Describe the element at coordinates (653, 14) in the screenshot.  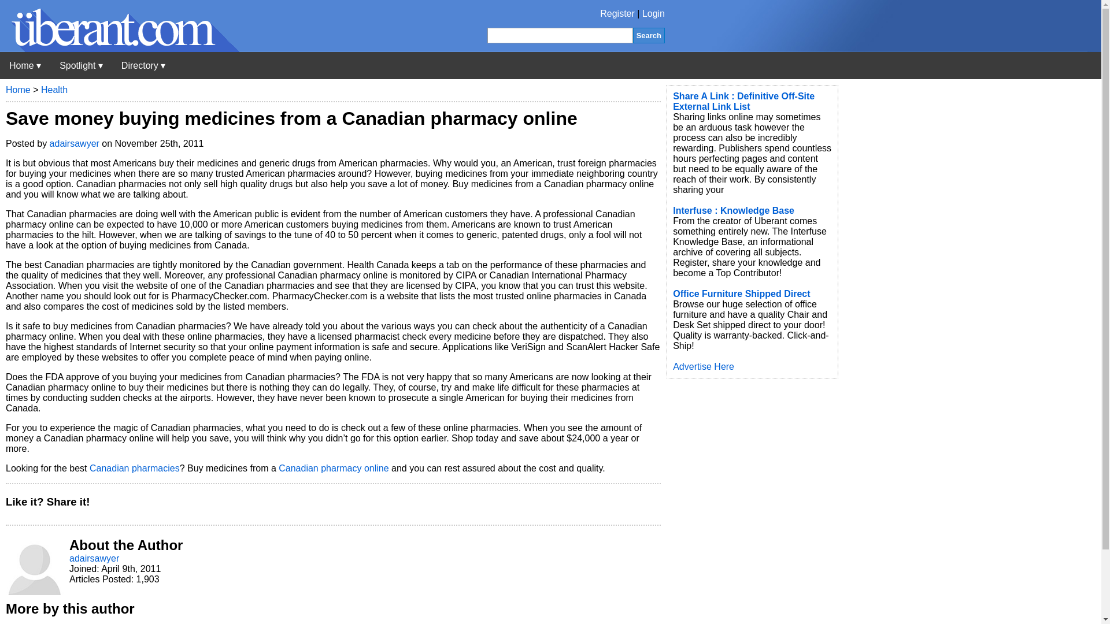
I see `Login` at that location.